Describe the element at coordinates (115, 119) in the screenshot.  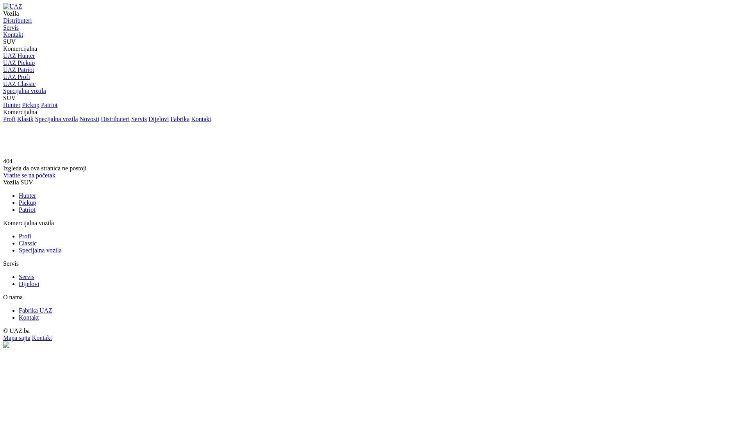
I see `Distributeri` at that location.